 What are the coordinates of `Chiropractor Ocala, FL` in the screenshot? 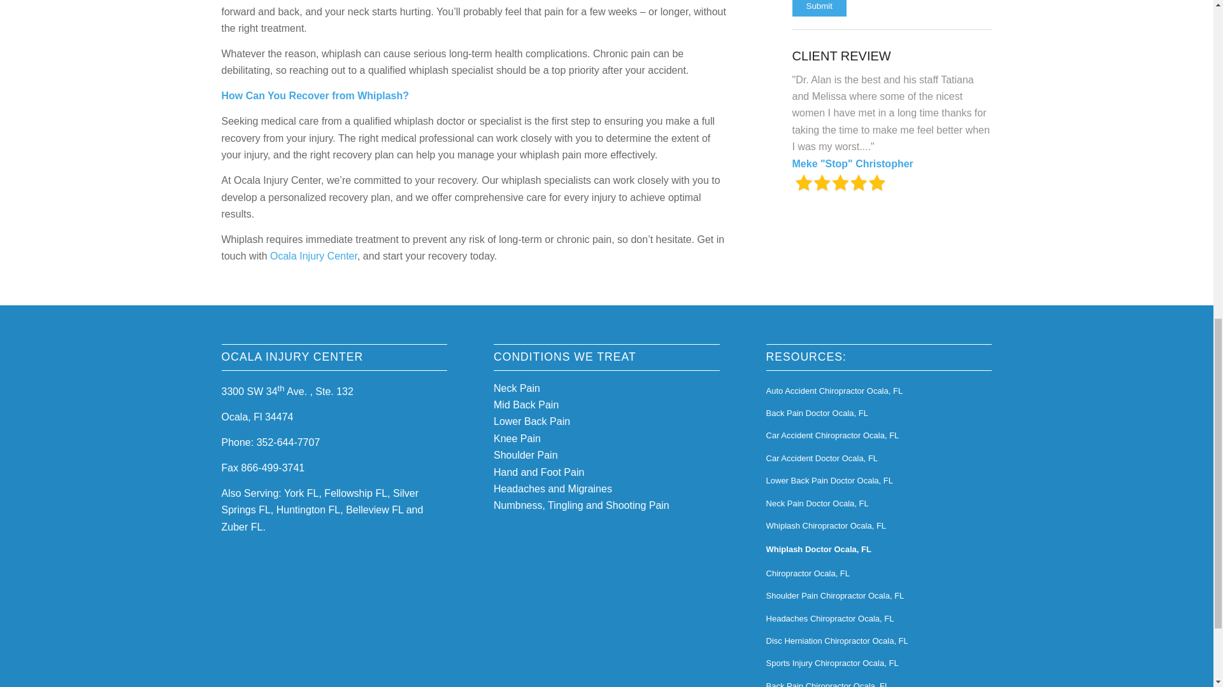 It's located at (879, 574).